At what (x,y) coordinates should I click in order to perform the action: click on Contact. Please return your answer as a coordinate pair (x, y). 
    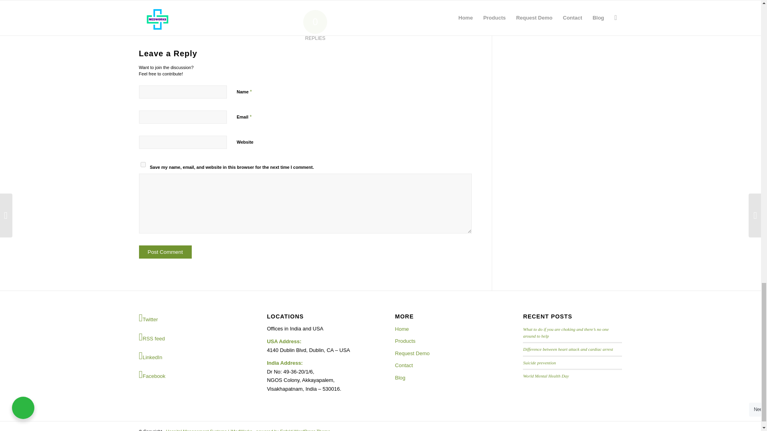
    Looking at the image, I should click on (444, 365).